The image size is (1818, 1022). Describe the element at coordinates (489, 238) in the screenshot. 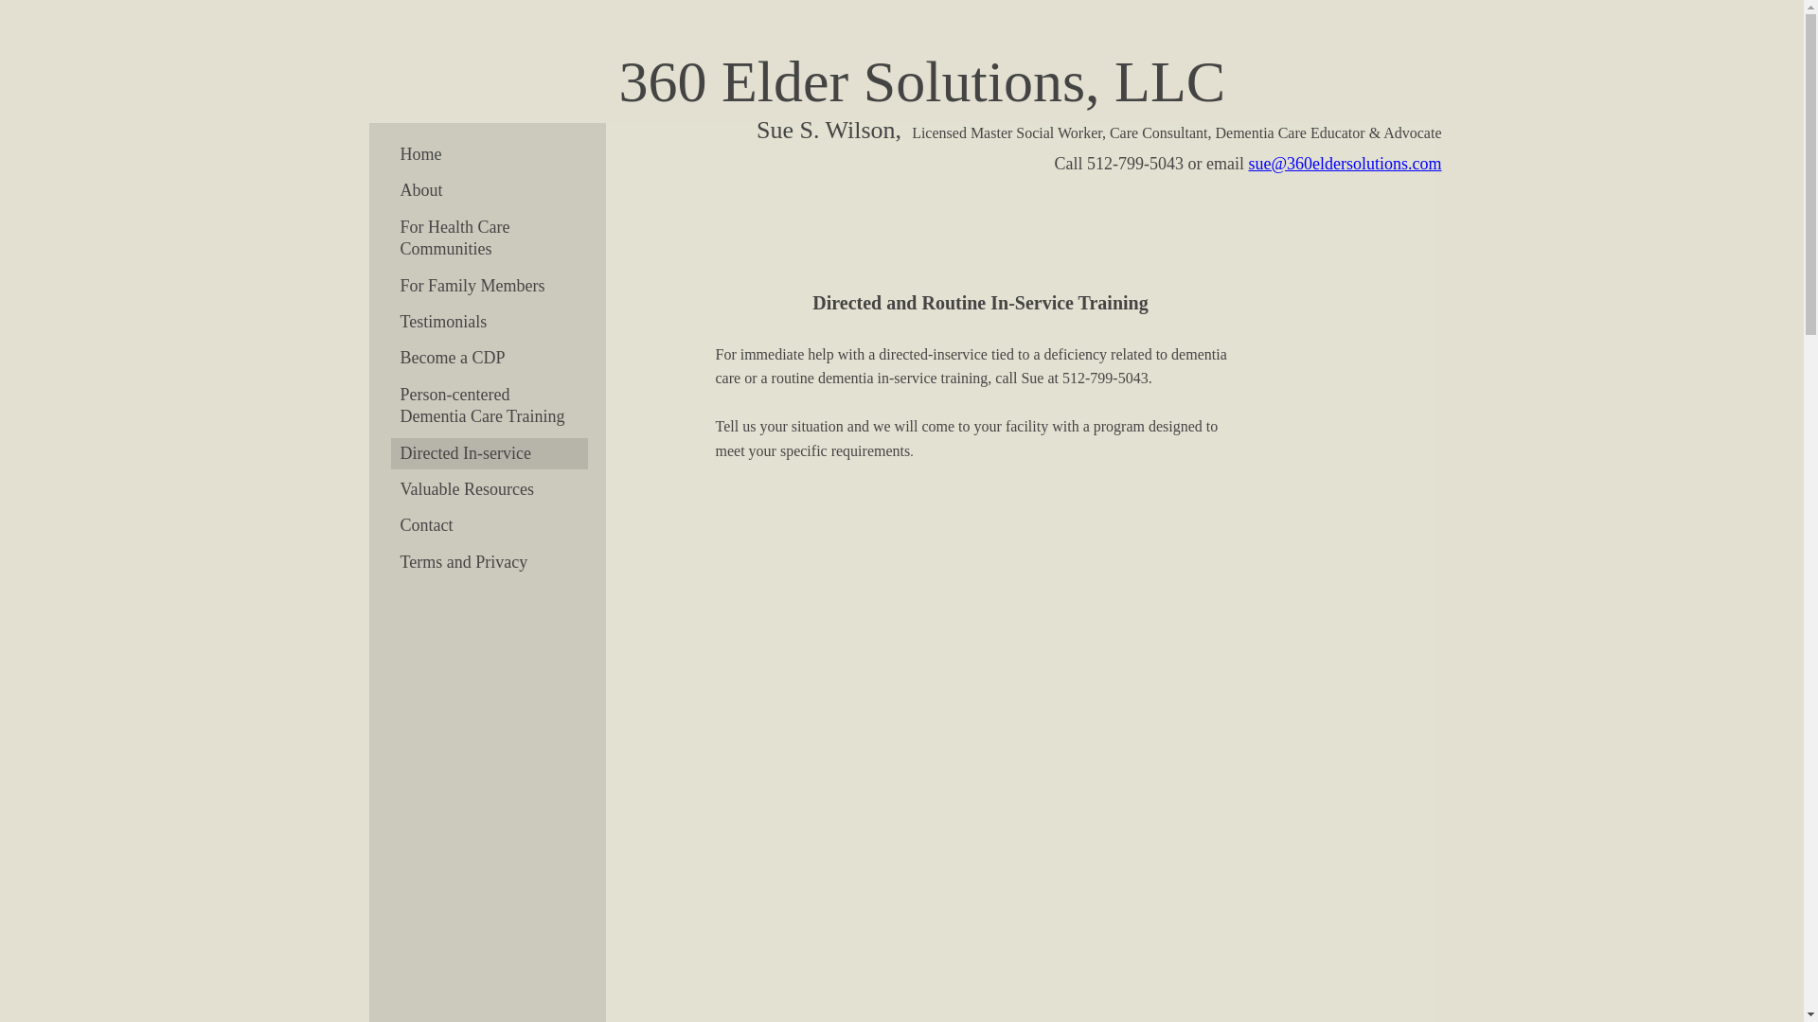

I see `For Health Care Communities` at that location.